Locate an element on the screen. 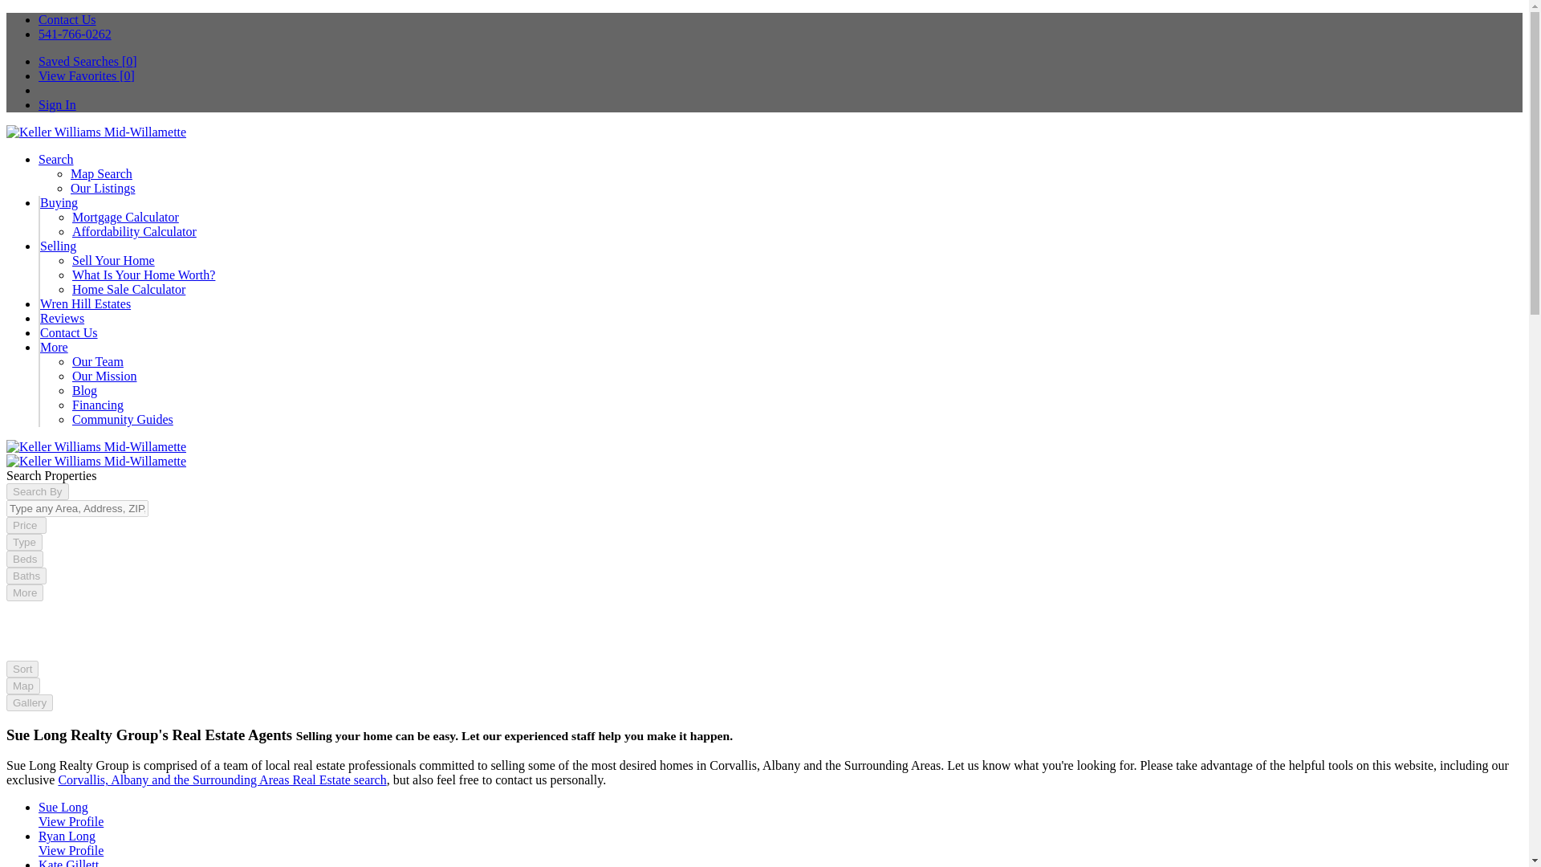  Search By is located at coordinates (37, 491).